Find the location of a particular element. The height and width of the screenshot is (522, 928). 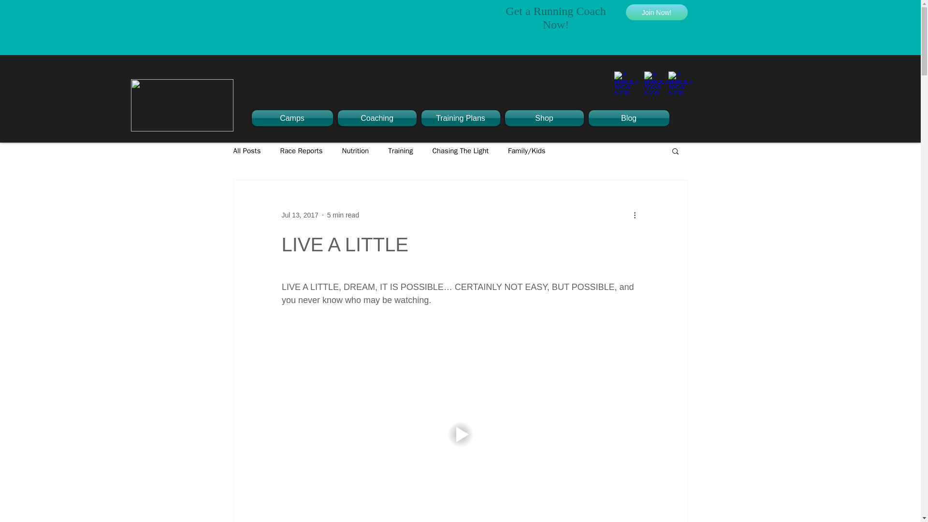

Join Now! is located at coordinates (656, 12).